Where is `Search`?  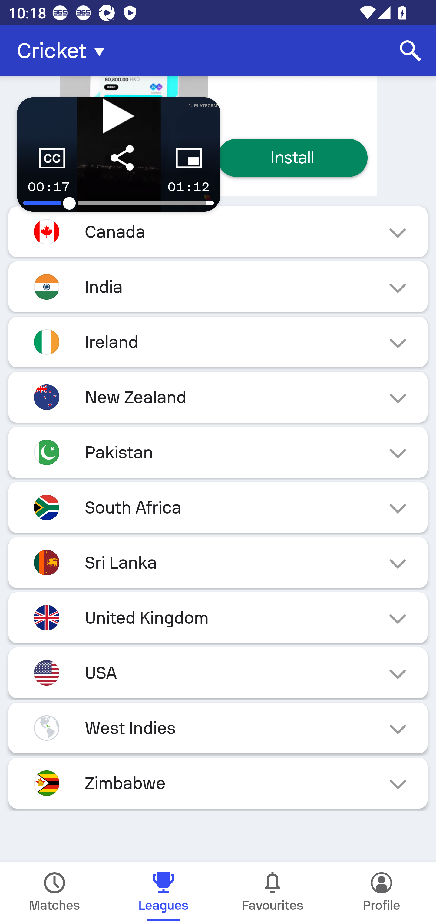 Search is located at coordinates (411, 51).